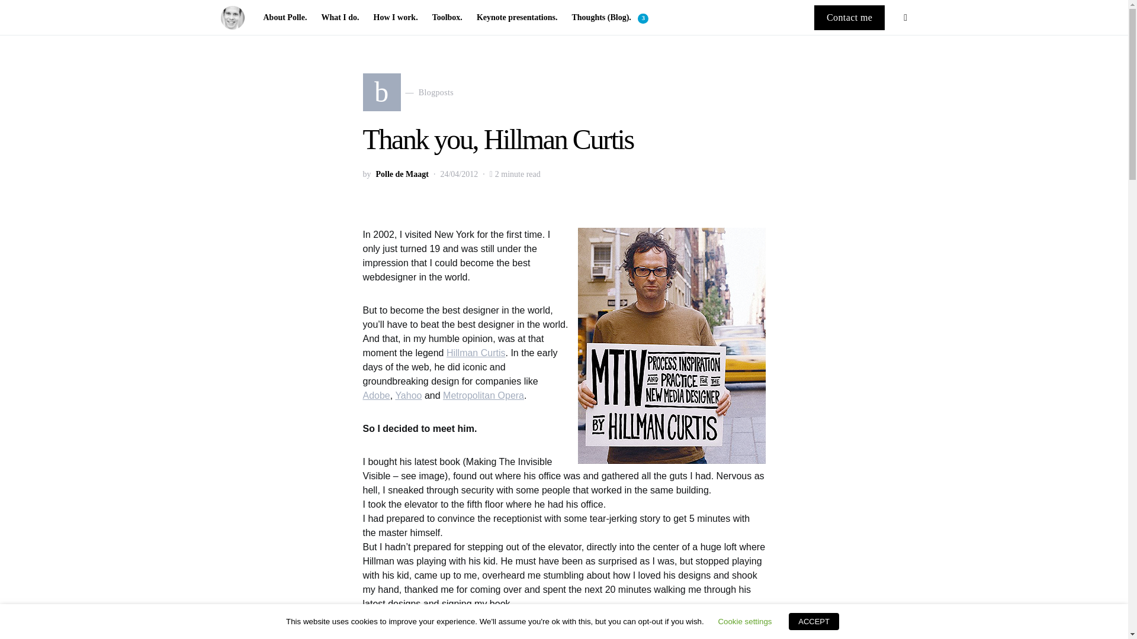  I want to click on How I work., so click(396, 18).